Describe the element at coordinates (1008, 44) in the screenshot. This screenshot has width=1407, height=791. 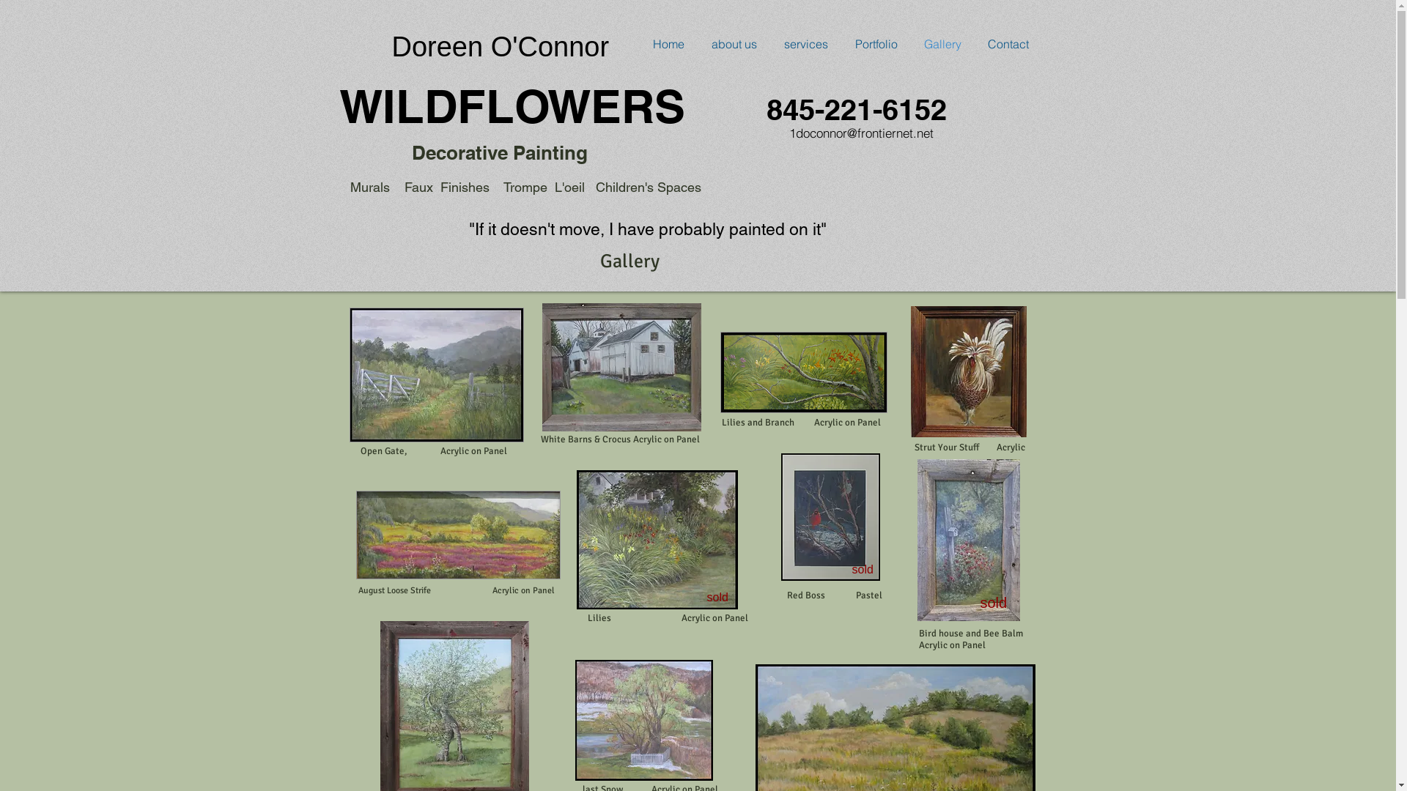
I see `Contact` at that location.